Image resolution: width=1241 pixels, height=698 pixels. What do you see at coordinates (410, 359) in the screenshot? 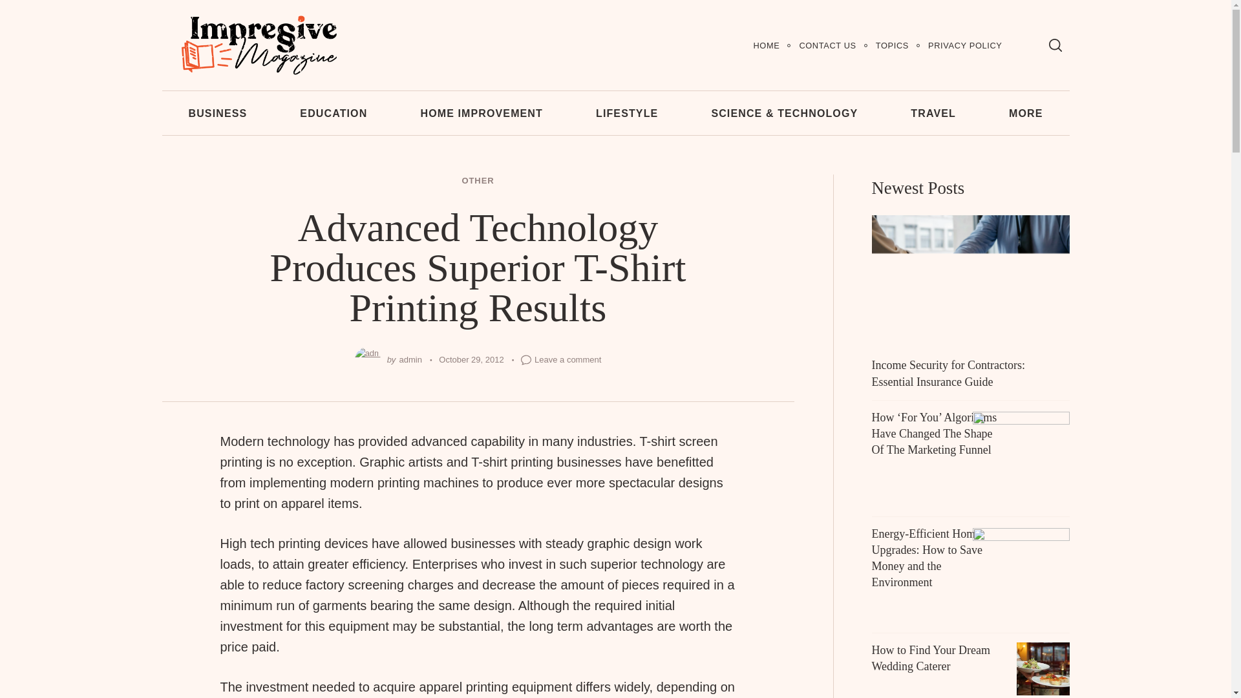
I see `admin` at bounding box center [410, 359].